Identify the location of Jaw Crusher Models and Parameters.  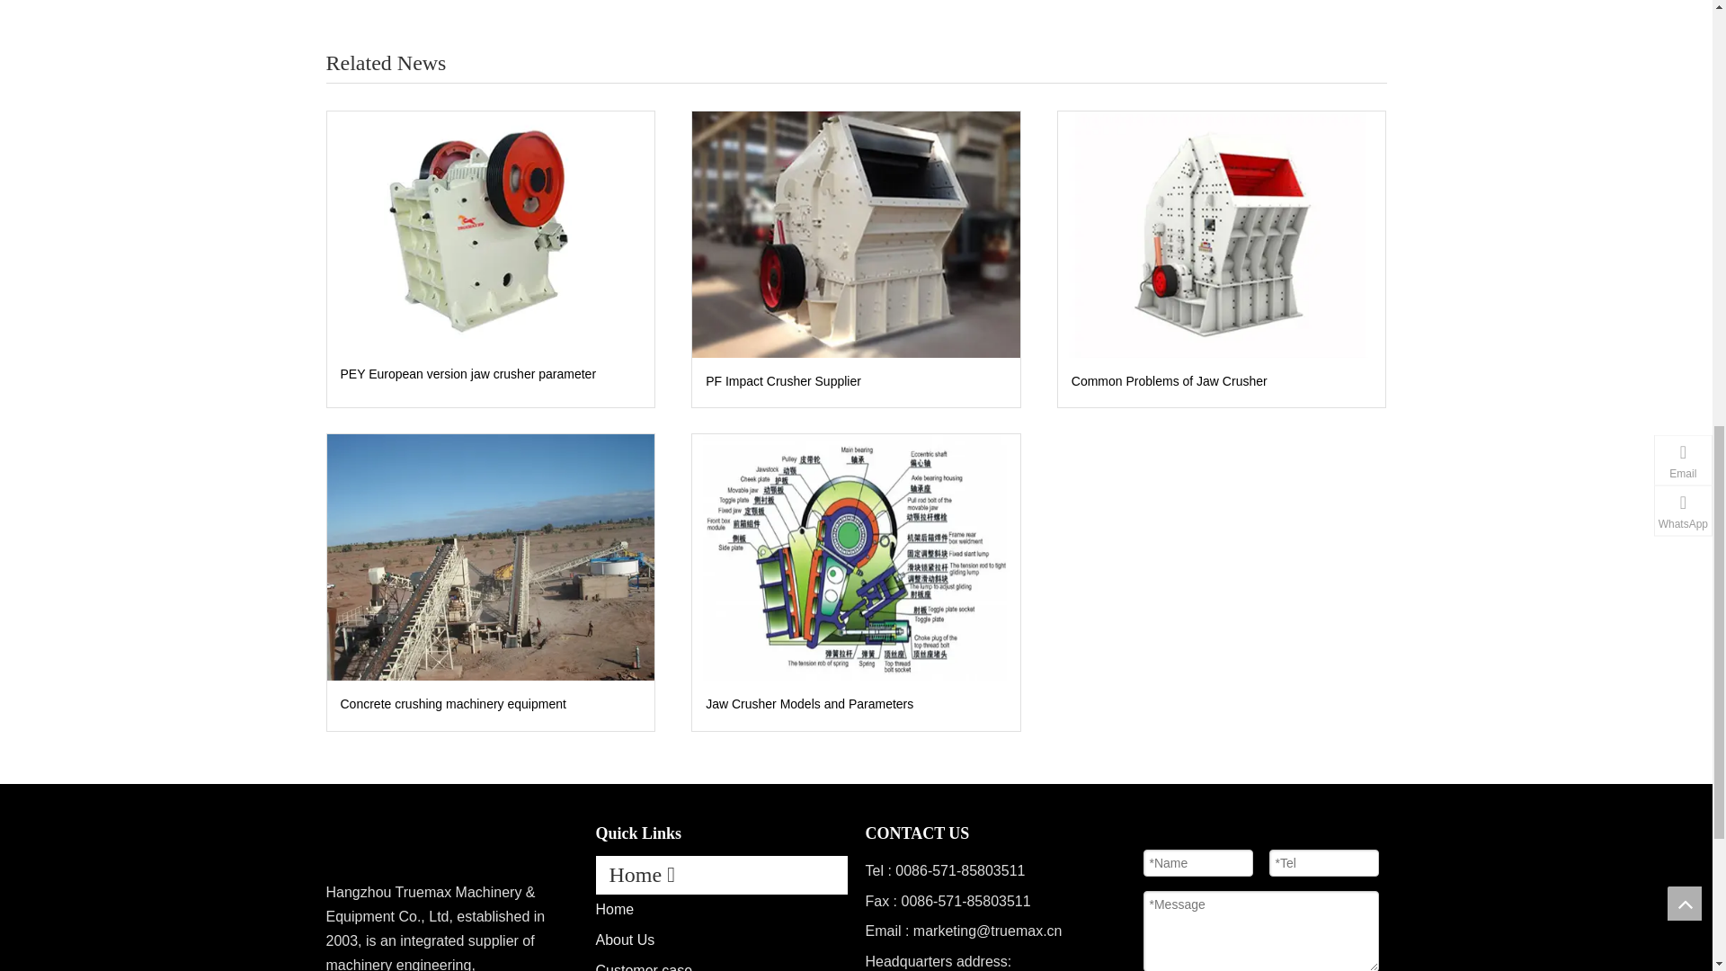
(856, 705).